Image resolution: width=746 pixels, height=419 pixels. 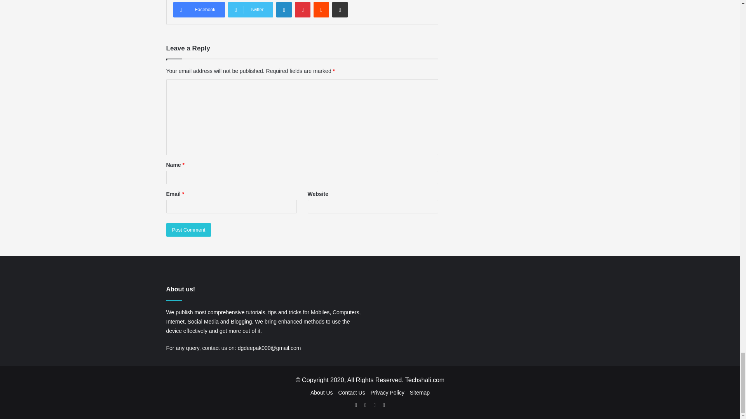 I want to click on Twitter, so click(x=250, y=10).